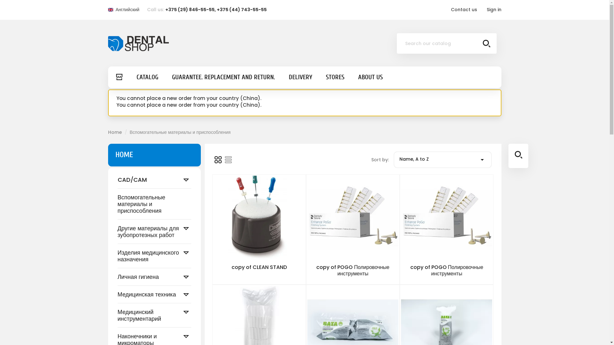 This screenshot has width=614, height=345. Describe the element at coordinates (335, 77) in the screenshot. I see `STORES` at that location.